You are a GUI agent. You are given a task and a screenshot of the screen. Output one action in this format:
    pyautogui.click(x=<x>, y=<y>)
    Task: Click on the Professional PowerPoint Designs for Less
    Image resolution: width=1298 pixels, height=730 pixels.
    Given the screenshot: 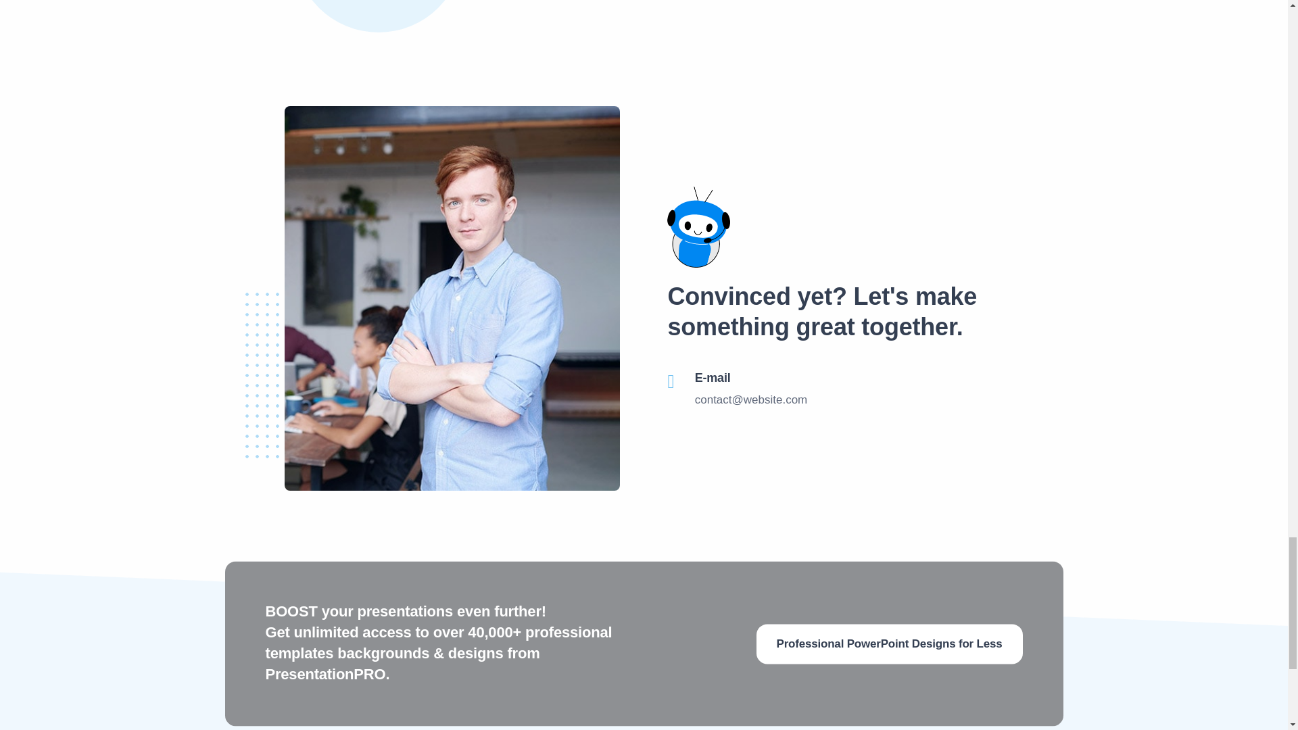 What is the action you would take?
    pyautogui.click(x=890, y=643)
    